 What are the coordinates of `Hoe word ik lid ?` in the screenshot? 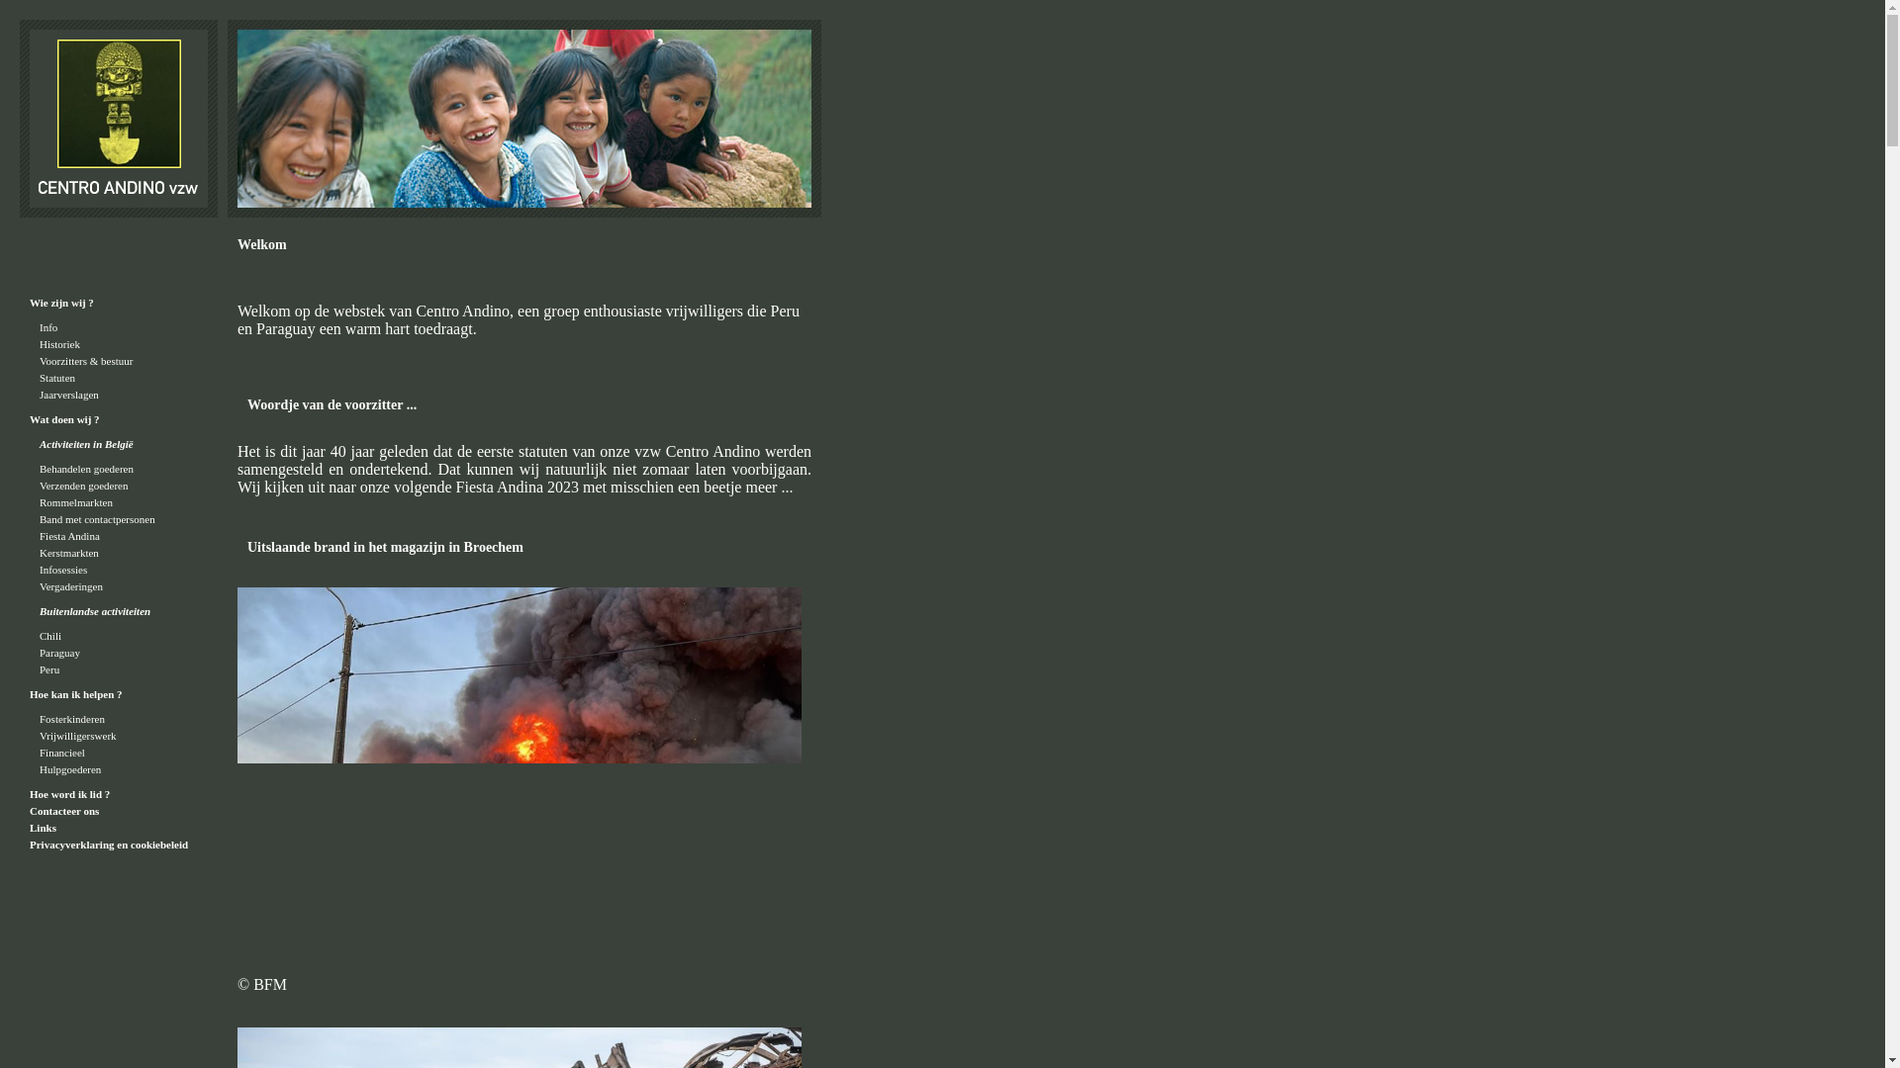 It's located at (69, 794).